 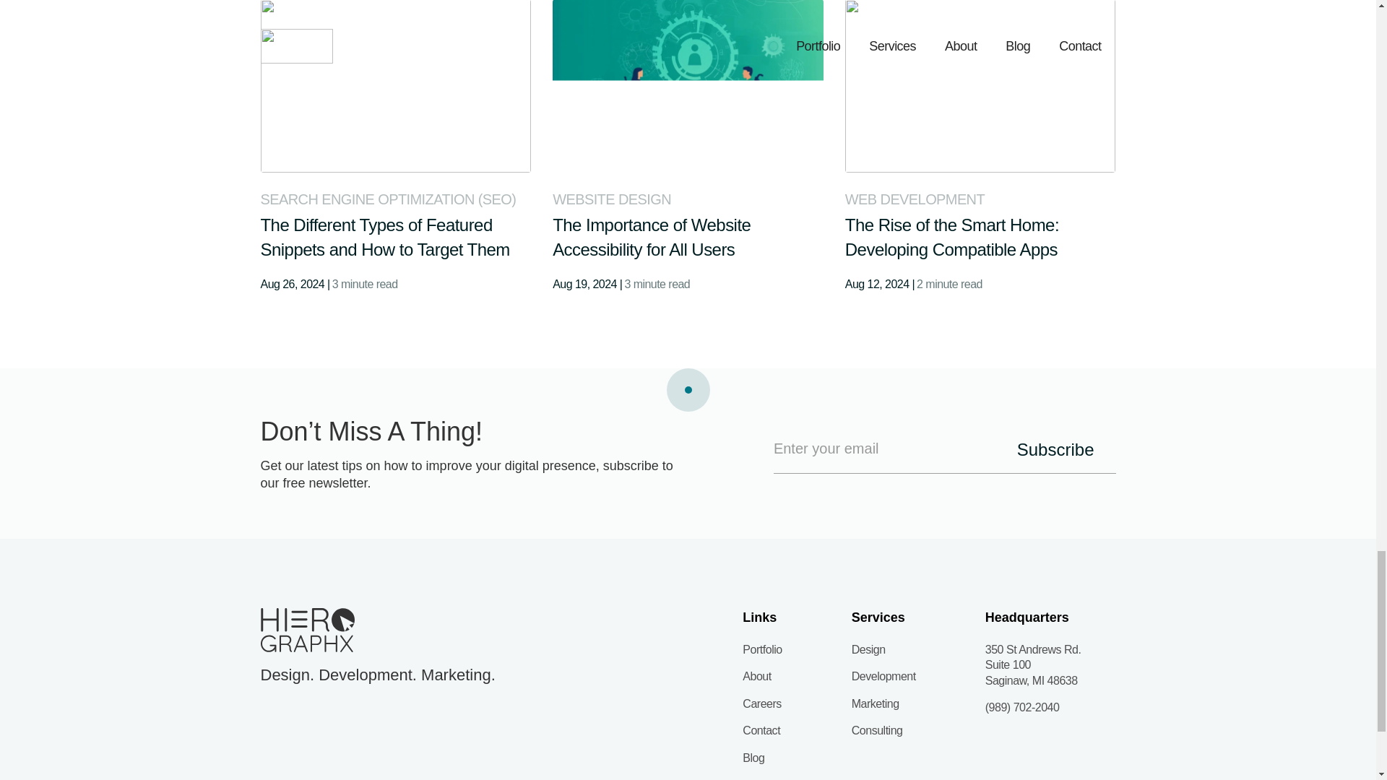 I want to click on About, so click(x=761, y=676).